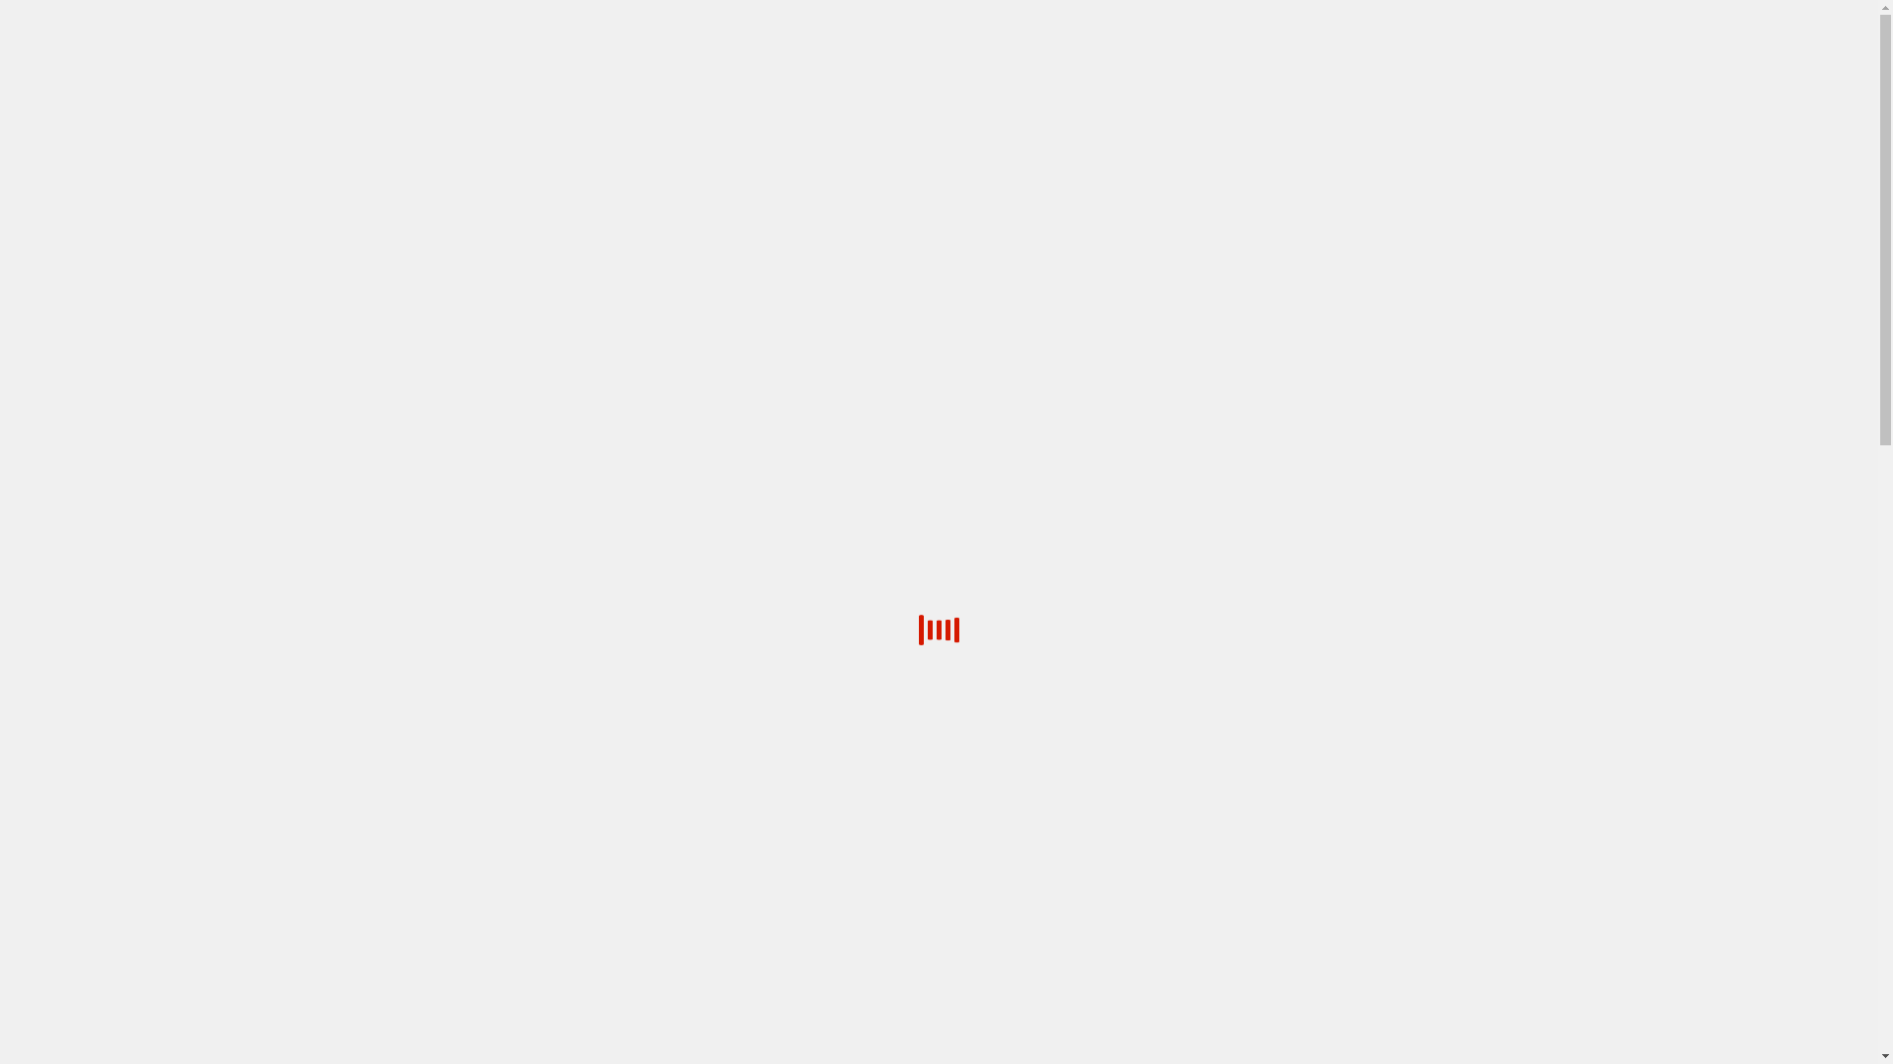 The height and width of the screenshot is (1064, 1893). I want to click on Seguros de responsabilidad civil, so click(1302, 16).